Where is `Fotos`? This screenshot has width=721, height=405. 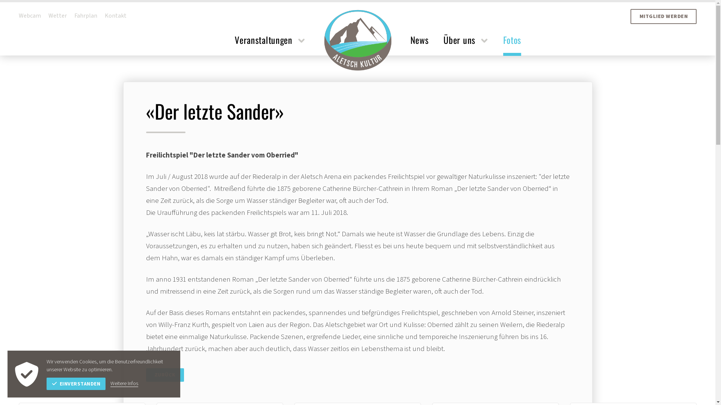 Fotos is located at coordinates (512, 45).